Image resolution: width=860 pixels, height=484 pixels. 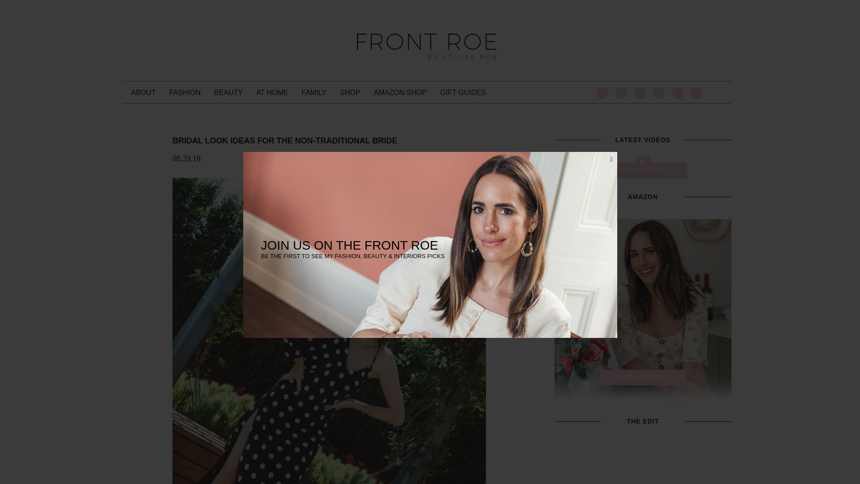 What do you see at coordinates (463, 92) in the screenshot?
I see `GIFT GUIDES` at bounding box center [463, 92].